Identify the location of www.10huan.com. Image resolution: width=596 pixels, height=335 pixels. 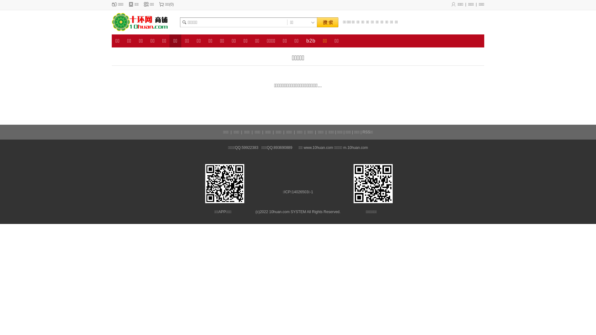
(318, 148).